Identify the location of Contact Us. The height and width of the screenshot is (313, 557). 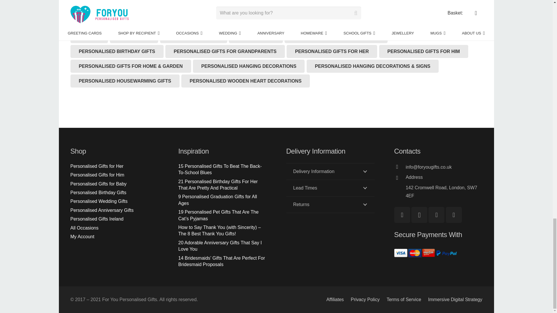
(444, 179).